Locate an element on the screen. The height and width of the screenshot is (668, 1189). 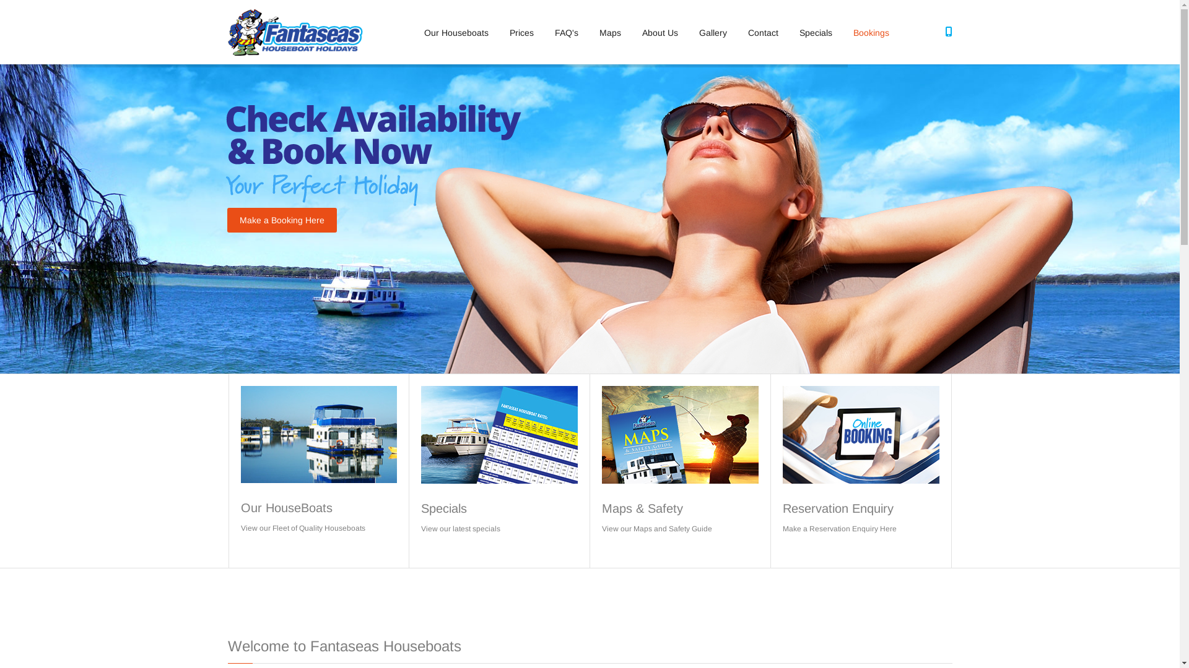
Reservation Enquiry
Make a Reservation Enquiry Here is located at coordinates (861, 471).